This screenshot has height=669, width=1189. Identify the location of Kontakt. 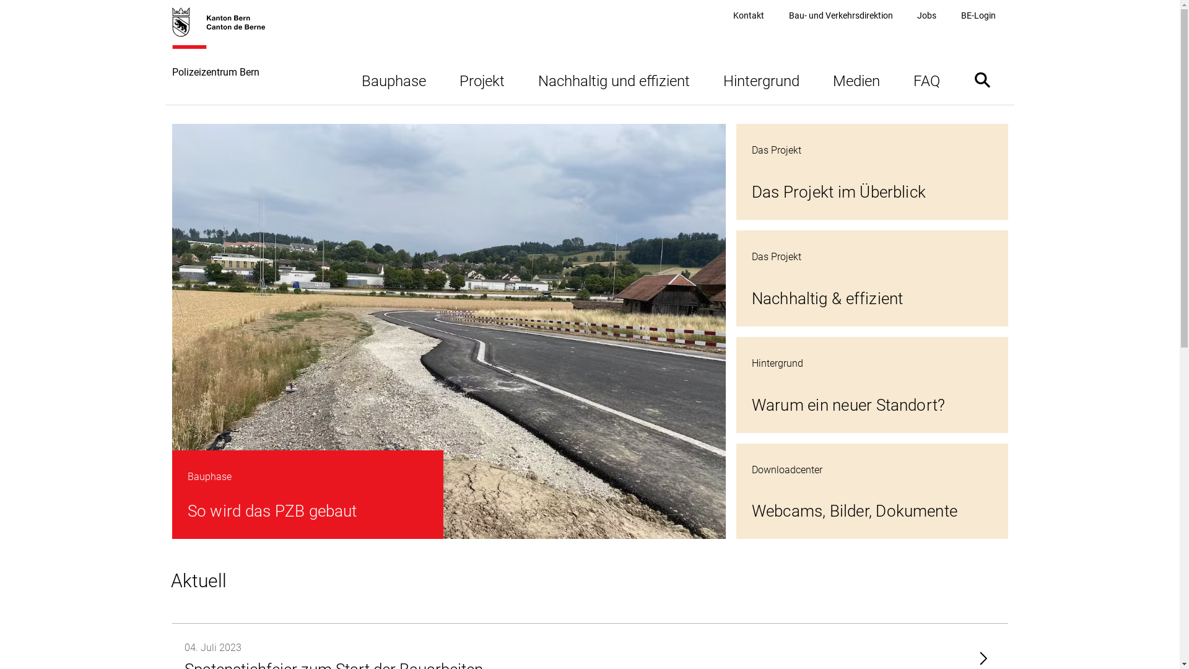
(749, 16).